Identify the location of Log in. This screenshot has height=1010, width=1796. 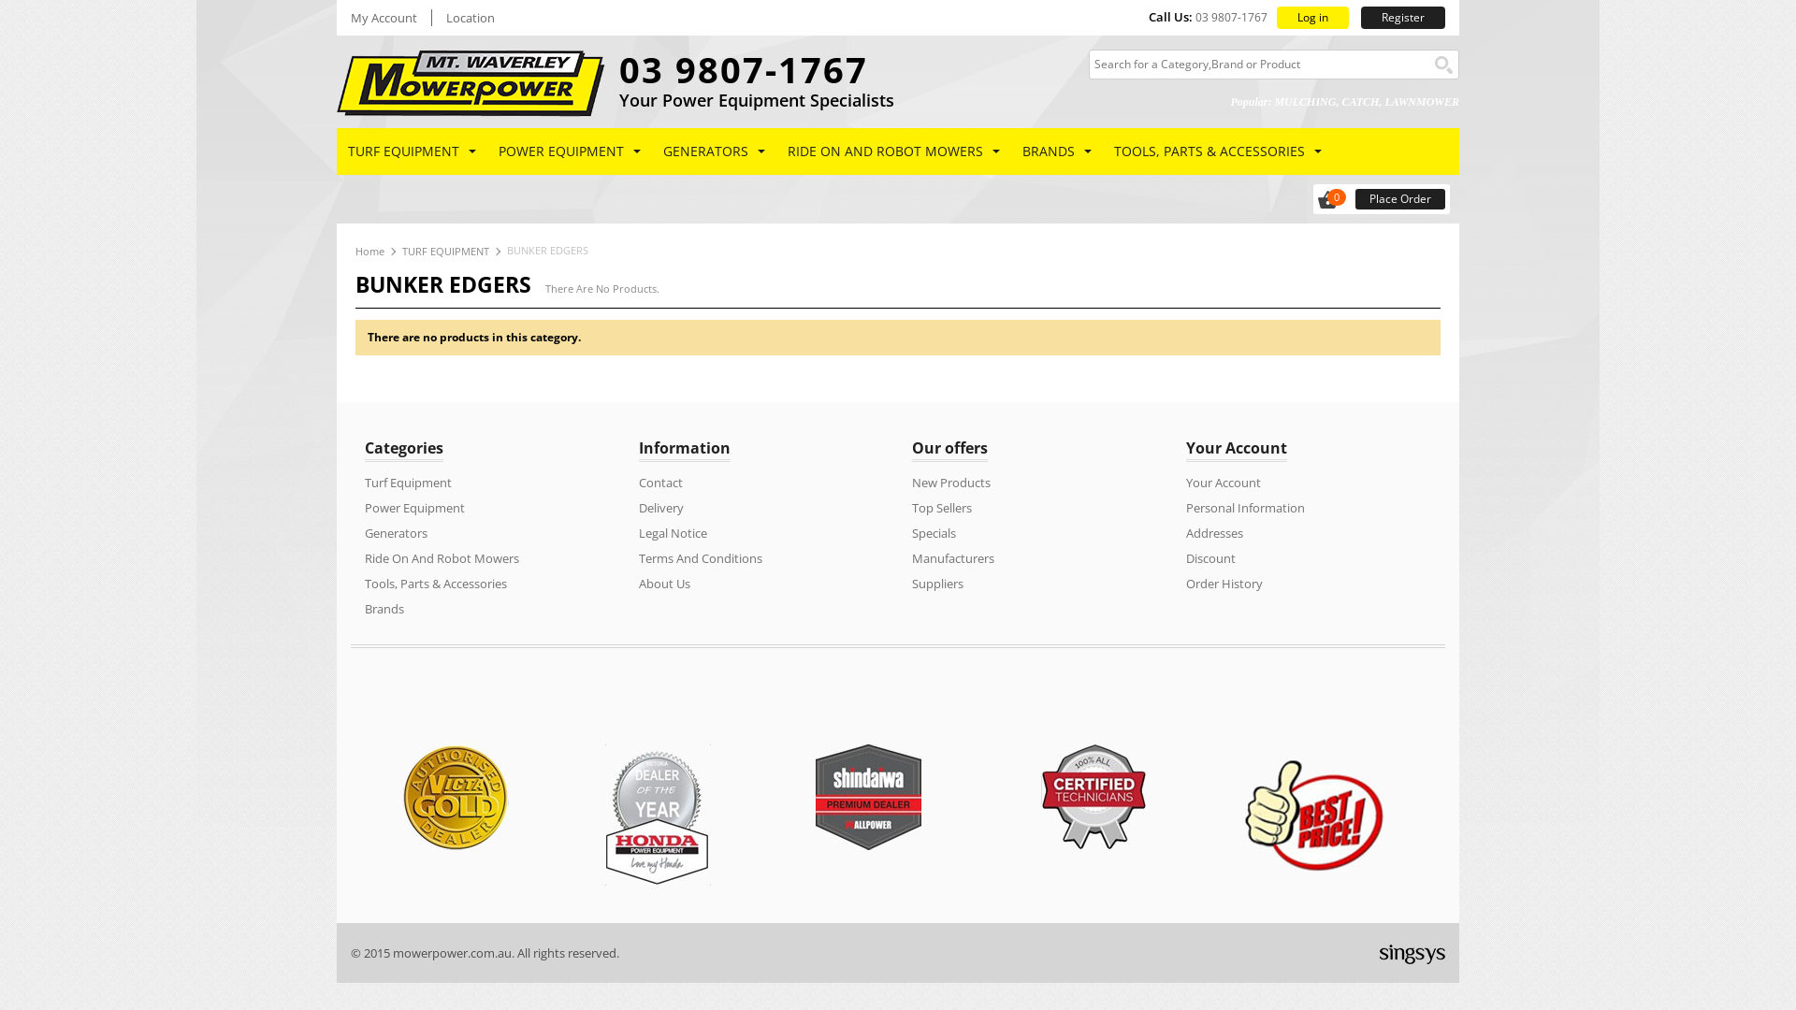
(1313, 18).